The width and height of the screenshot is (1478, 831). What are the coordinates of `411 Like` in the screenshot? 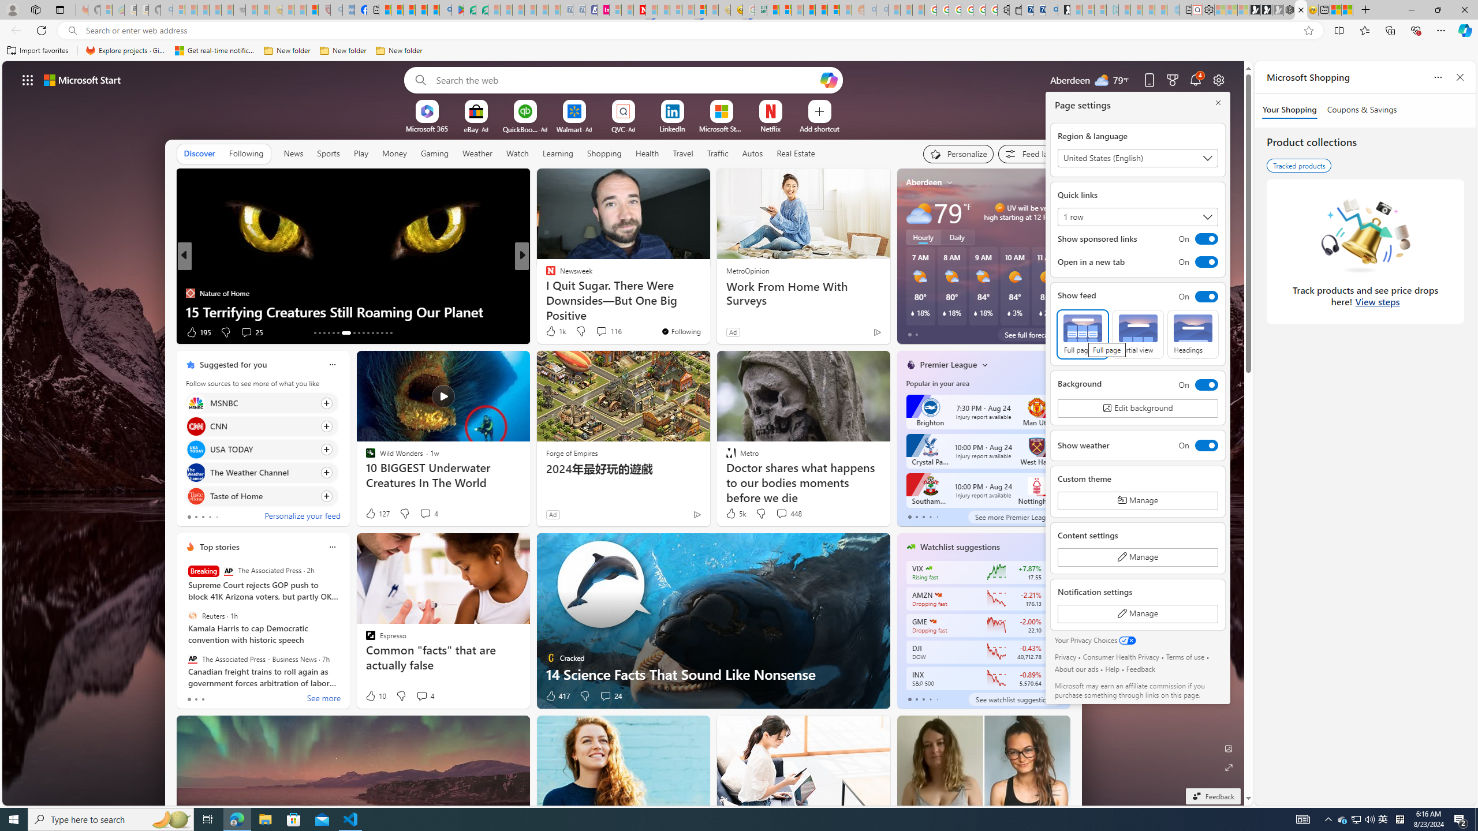 It's located at (553, 332).